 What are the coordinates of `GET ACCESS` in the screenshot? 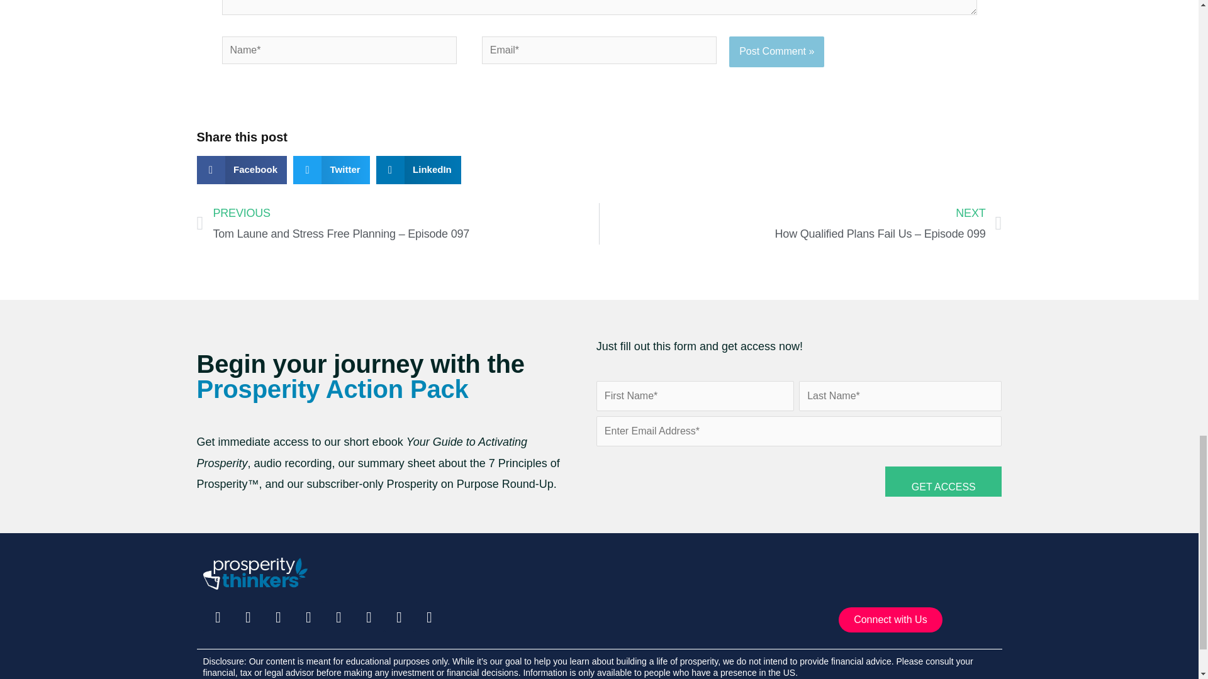 It's located at (943, 481).